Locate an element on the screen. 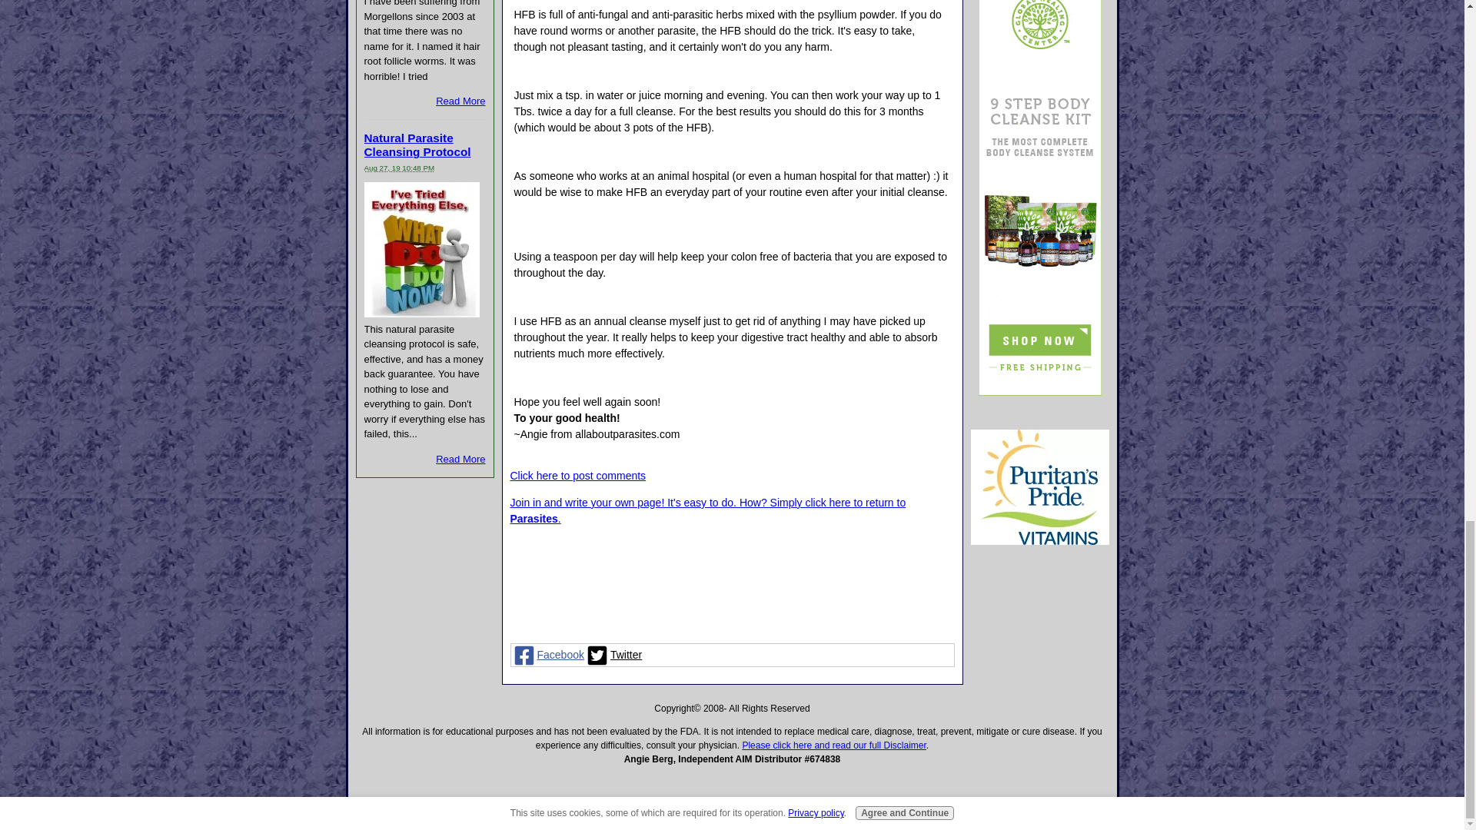 The width and height of the screenshot is (1476, 830). Facebook is located at coordinates (547, 655).